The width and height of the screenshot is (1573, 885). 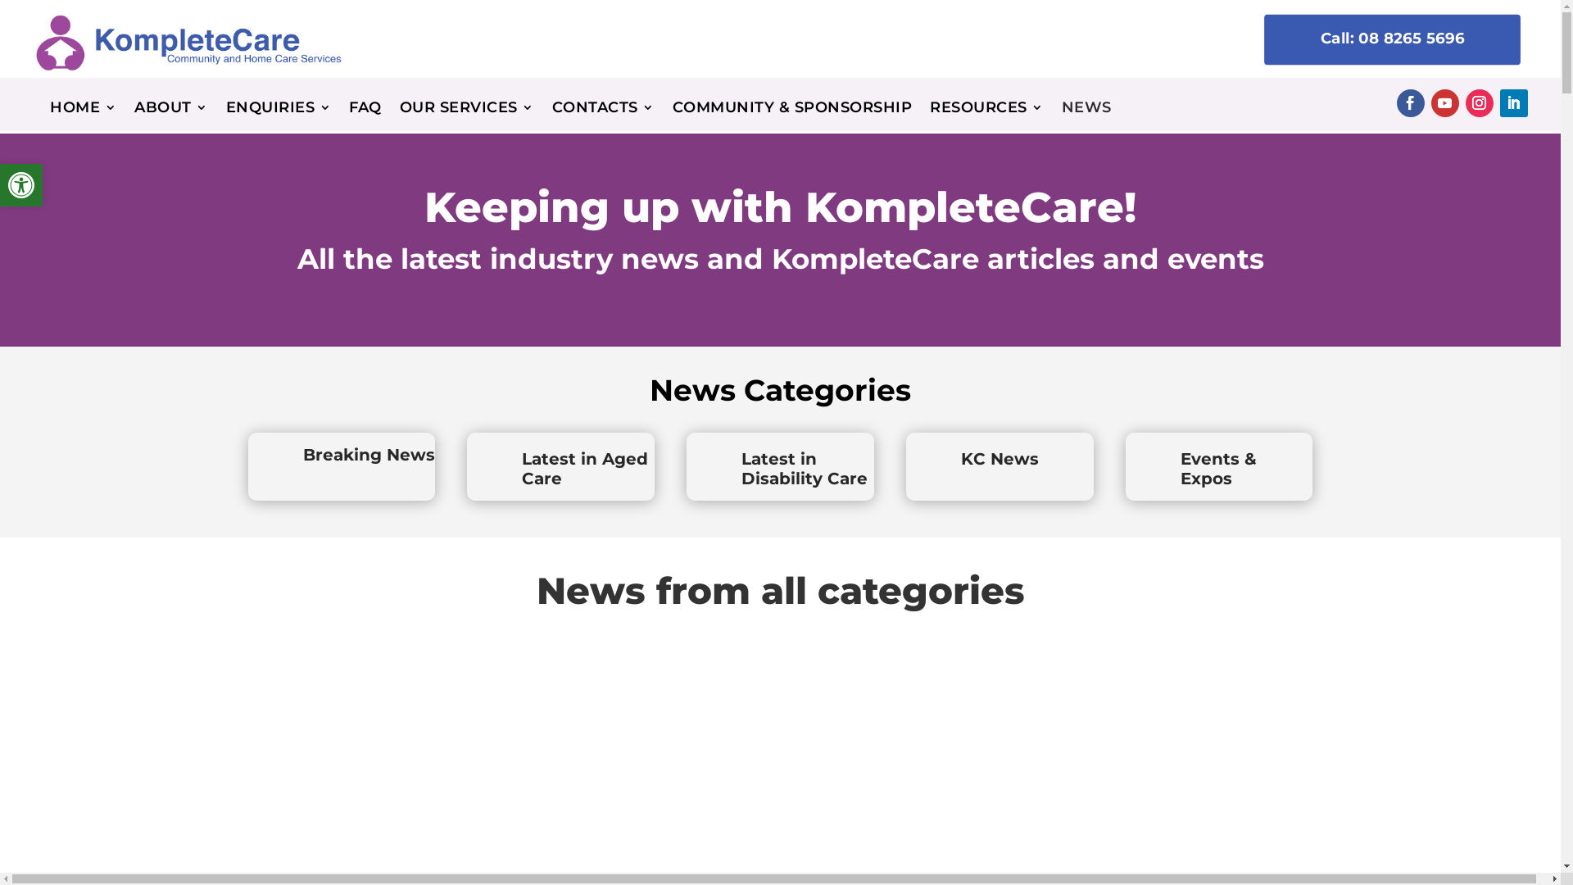 What do you see at coordinates (986, 111) in the screenshot?
I see `RESOURCES` at bounding box center [986, 111].